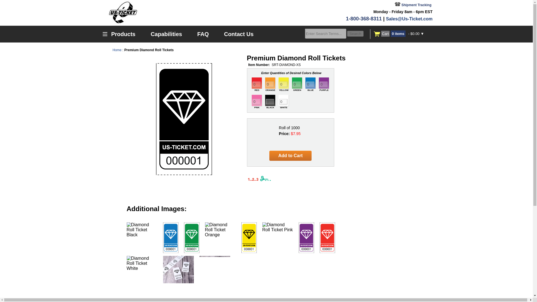 The width and height of the screenshot is (537, 302). What do you see at coordinates (120, 34) in the screenshot?
I see `Products` at bounding box center [120, 34].